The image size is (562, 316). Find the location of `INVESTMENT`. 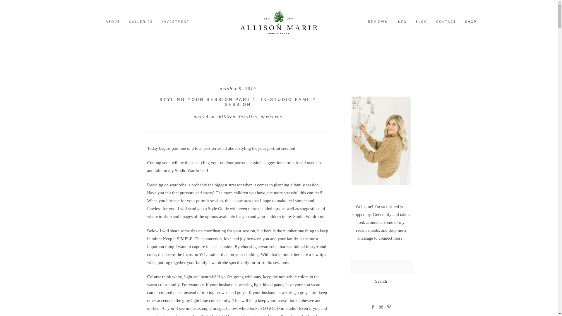

INVESTMENT is located at coordinates (176, 22).